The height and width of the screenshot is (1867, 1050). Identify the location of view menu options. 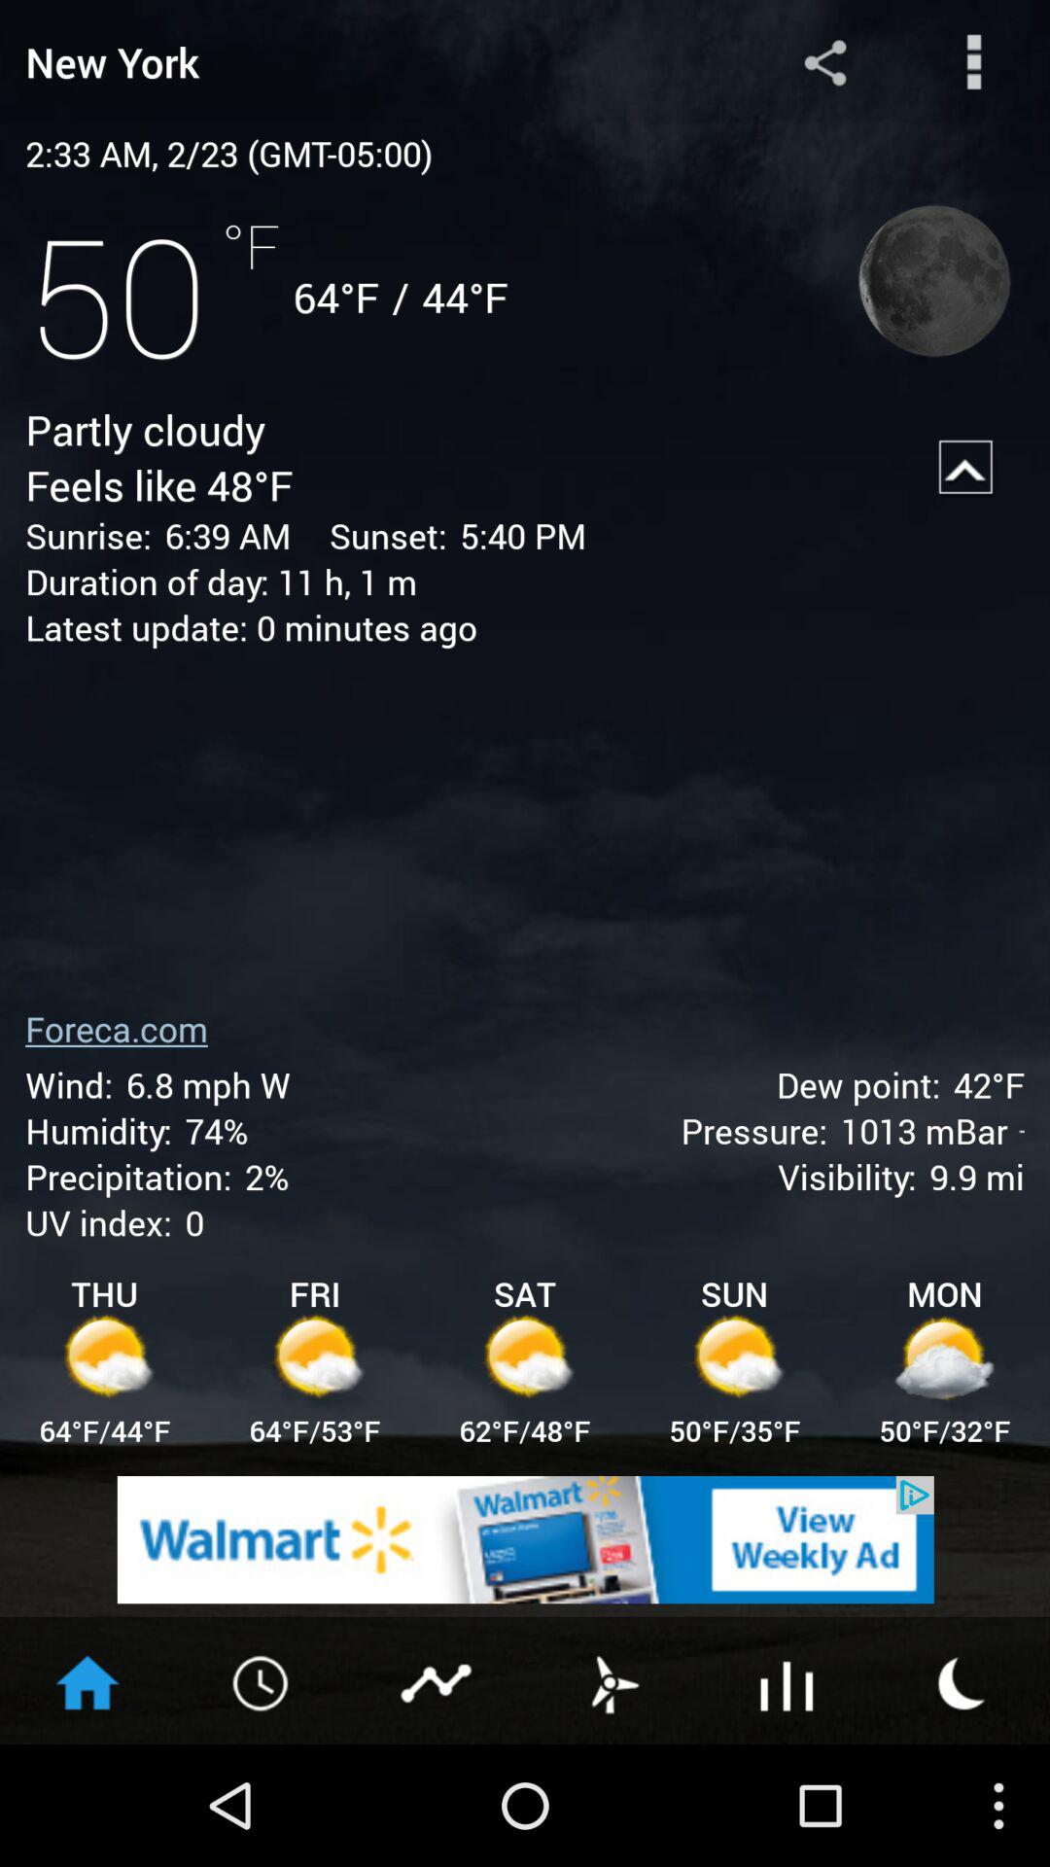
(974, 62).